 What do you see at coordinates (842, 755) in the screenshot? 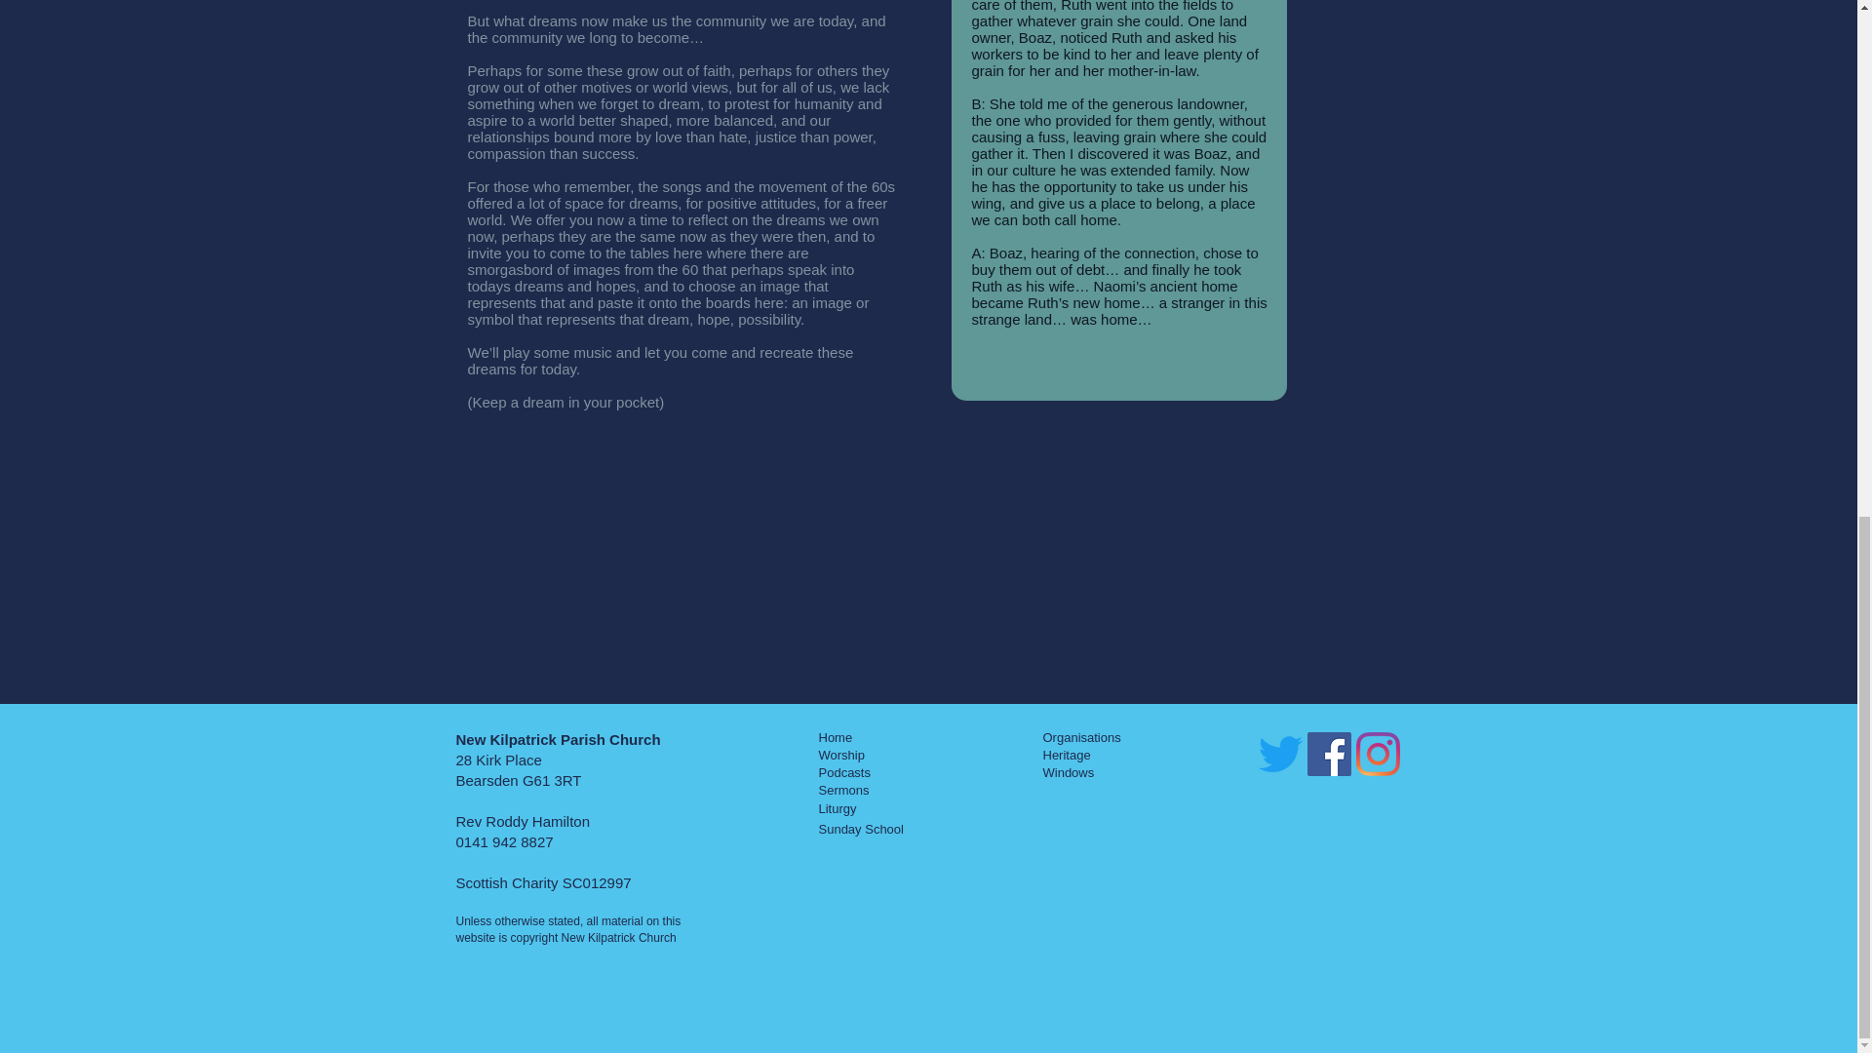
I see `Worship` at bounding box center [842, 755].